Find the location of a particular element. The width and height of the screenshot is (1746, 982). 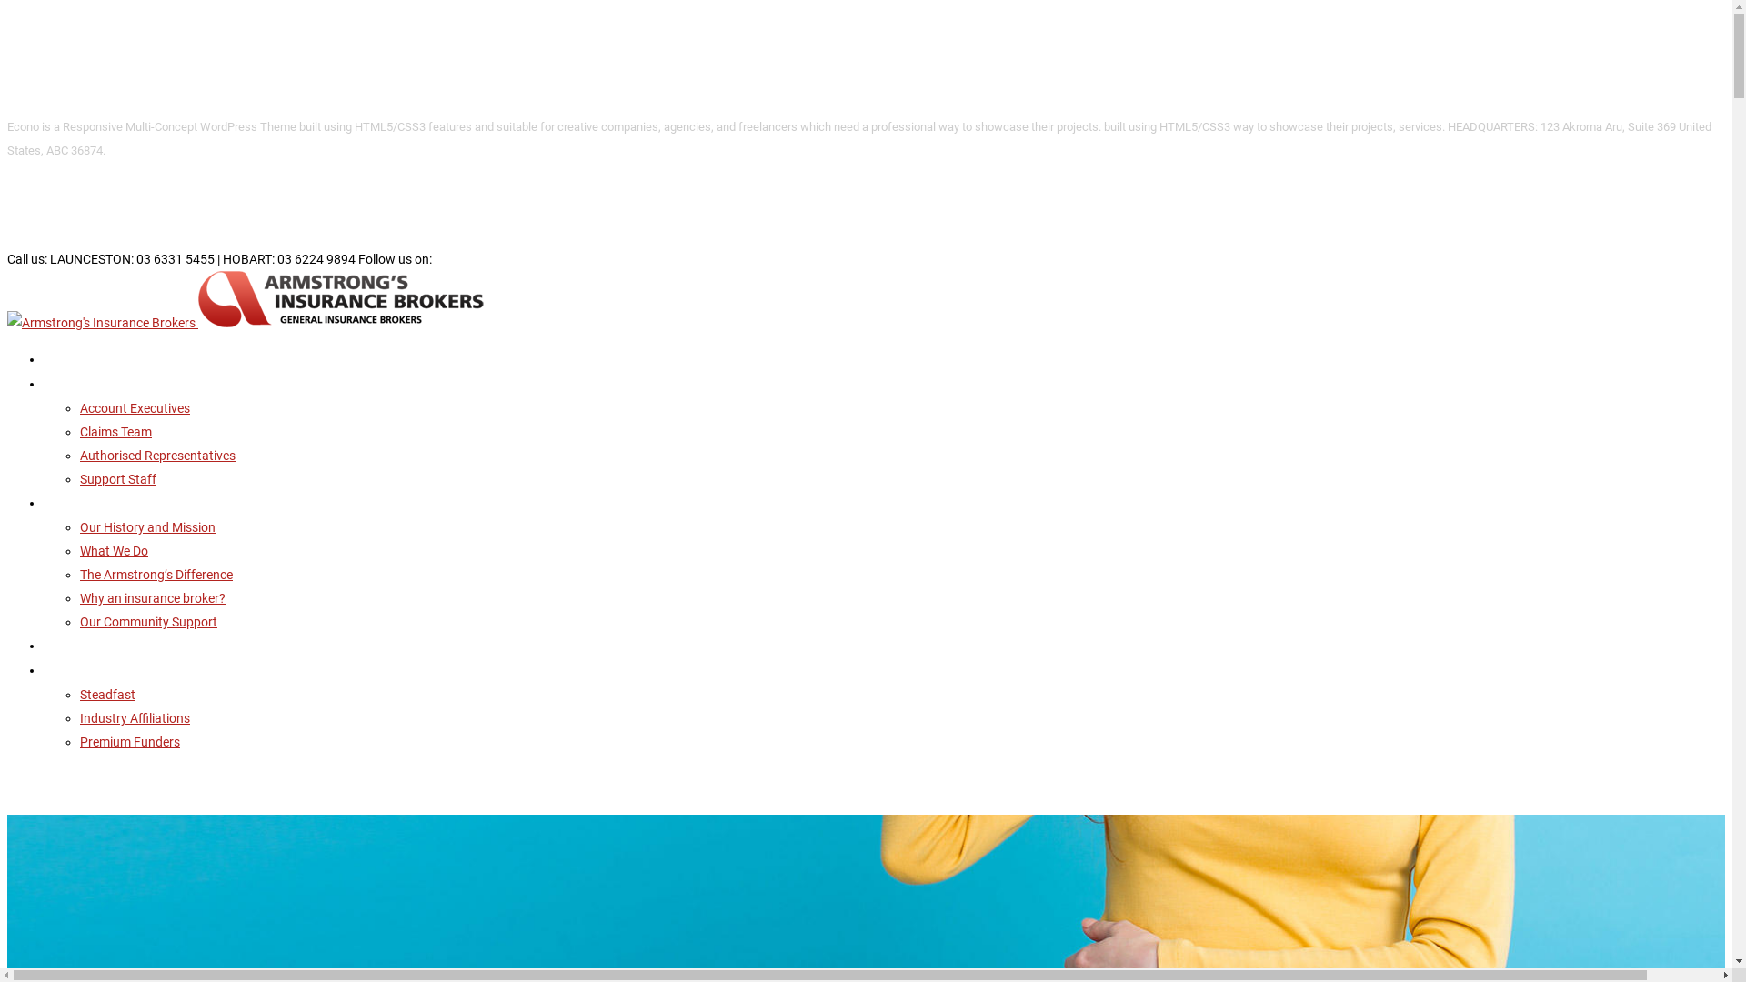

Steadfast is located at coordinates (107, 695).